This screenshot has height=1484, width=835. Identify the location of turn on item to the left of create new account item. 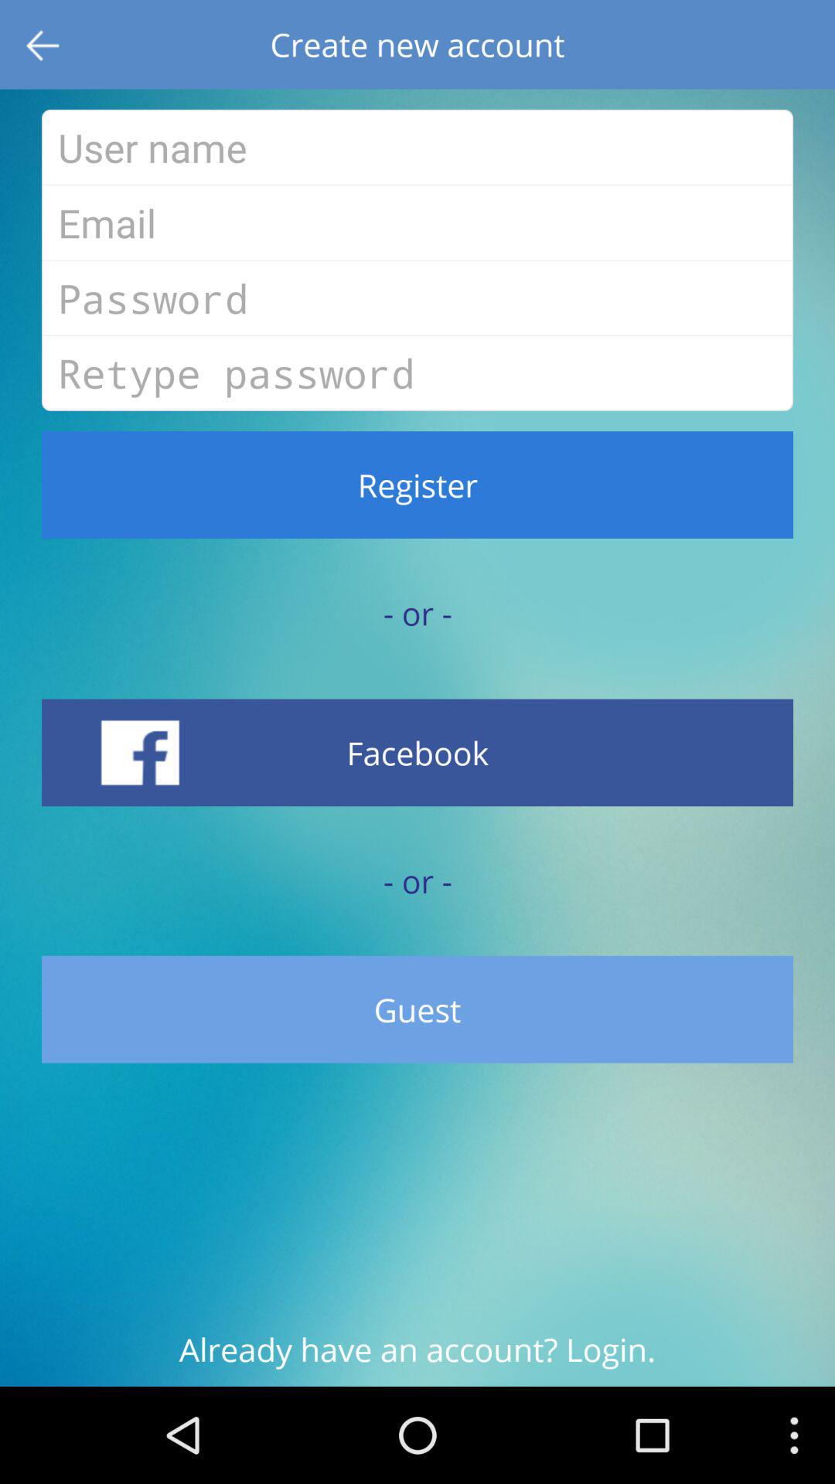
(45, 45).